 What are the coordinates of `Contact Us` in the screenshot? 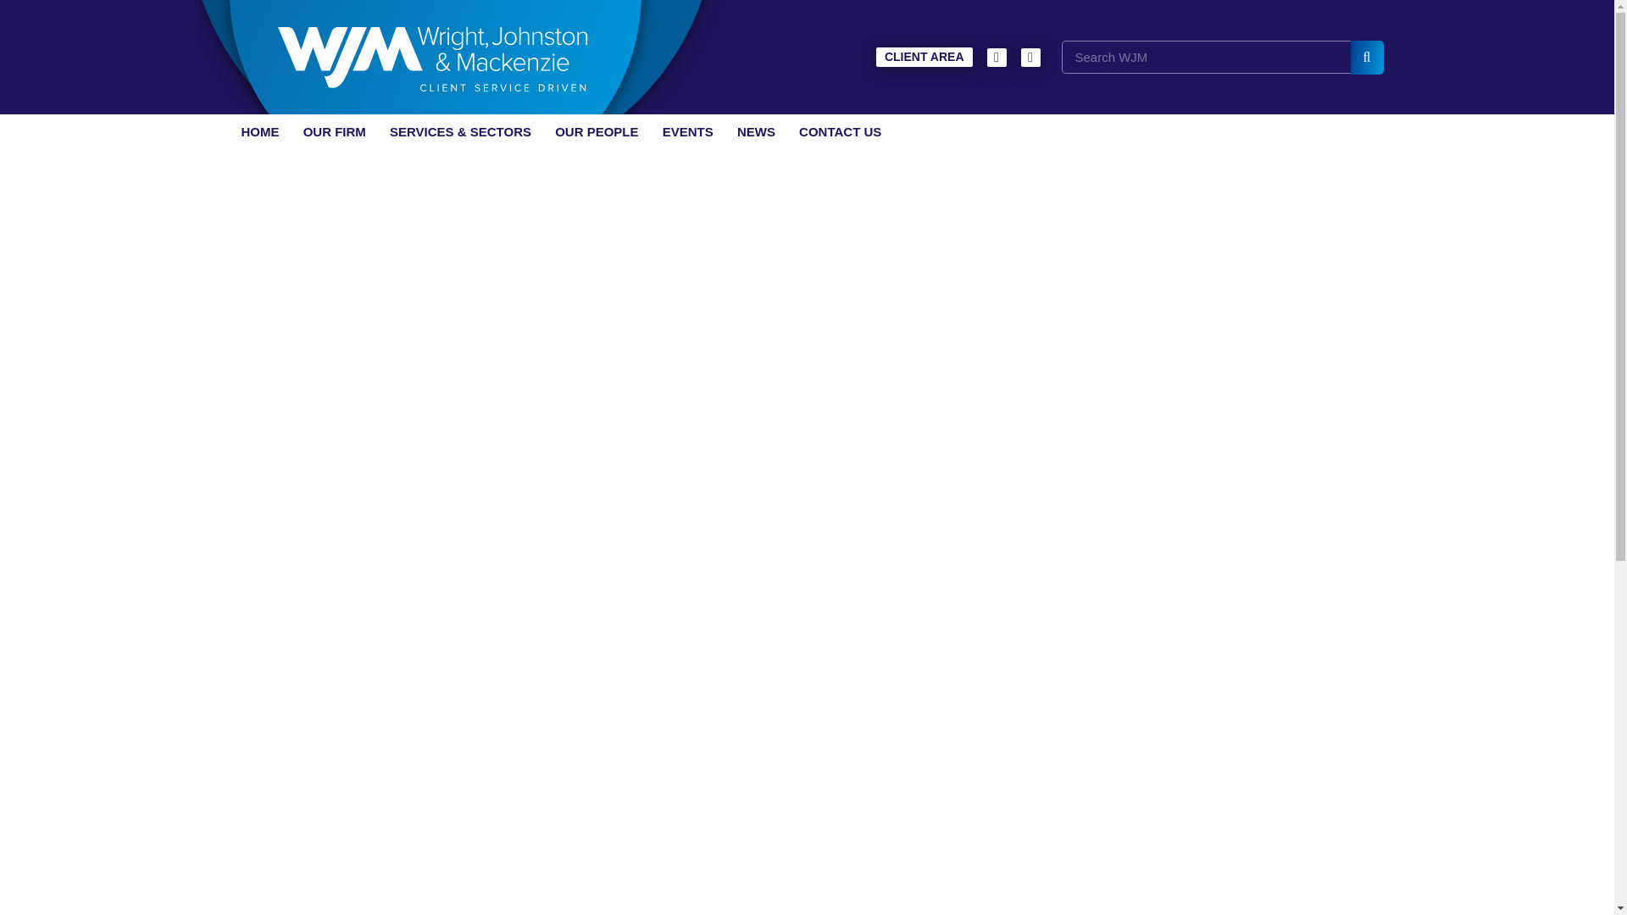 It's located at (841, 132).